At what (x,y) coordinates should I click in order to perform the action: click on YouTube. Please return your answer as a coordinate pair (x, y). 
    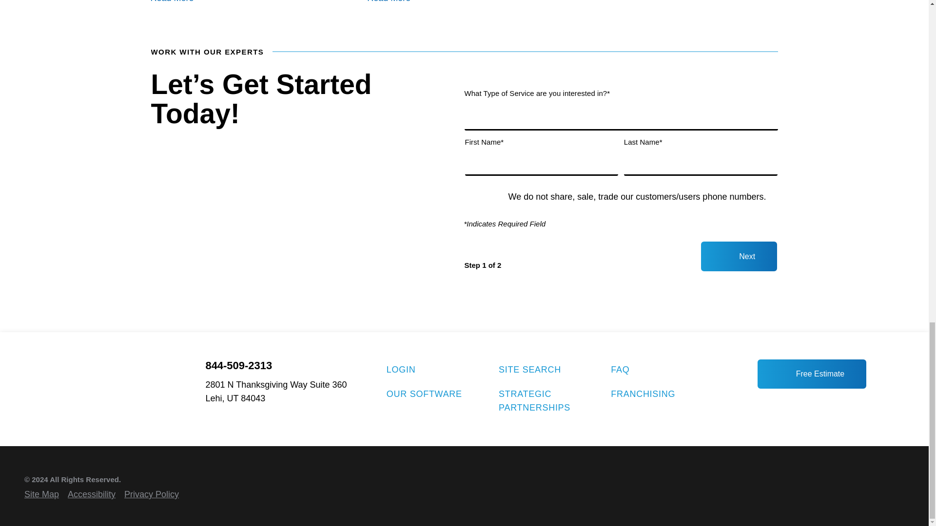
    Looking at the image, I should click on (796, 403).